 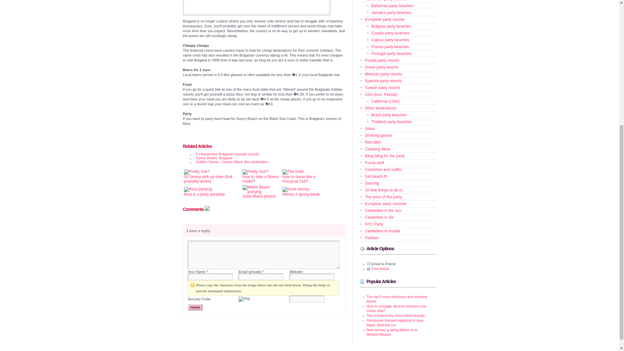 What do you see at coordinates (267, 162) in the screenshot?
I see `Golden Sands - Classic Black Sea destination` at bounding box center [267, 162].